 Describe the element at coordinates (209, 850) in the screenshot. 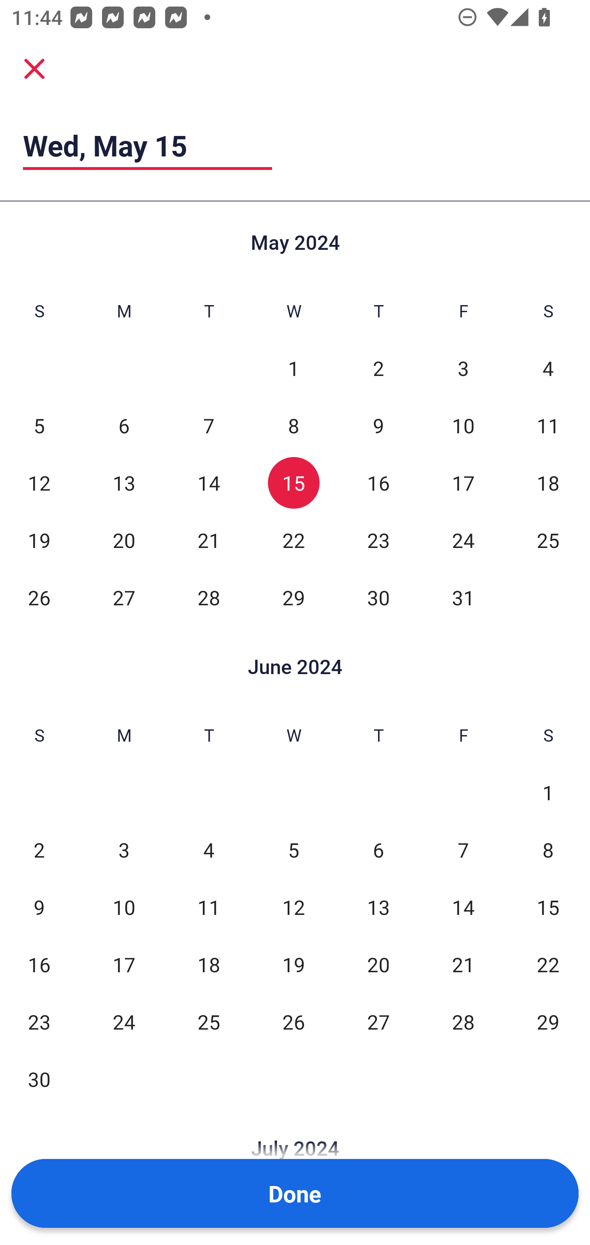

I see `4 Tue, Jun 4, Not Selected` at that location.